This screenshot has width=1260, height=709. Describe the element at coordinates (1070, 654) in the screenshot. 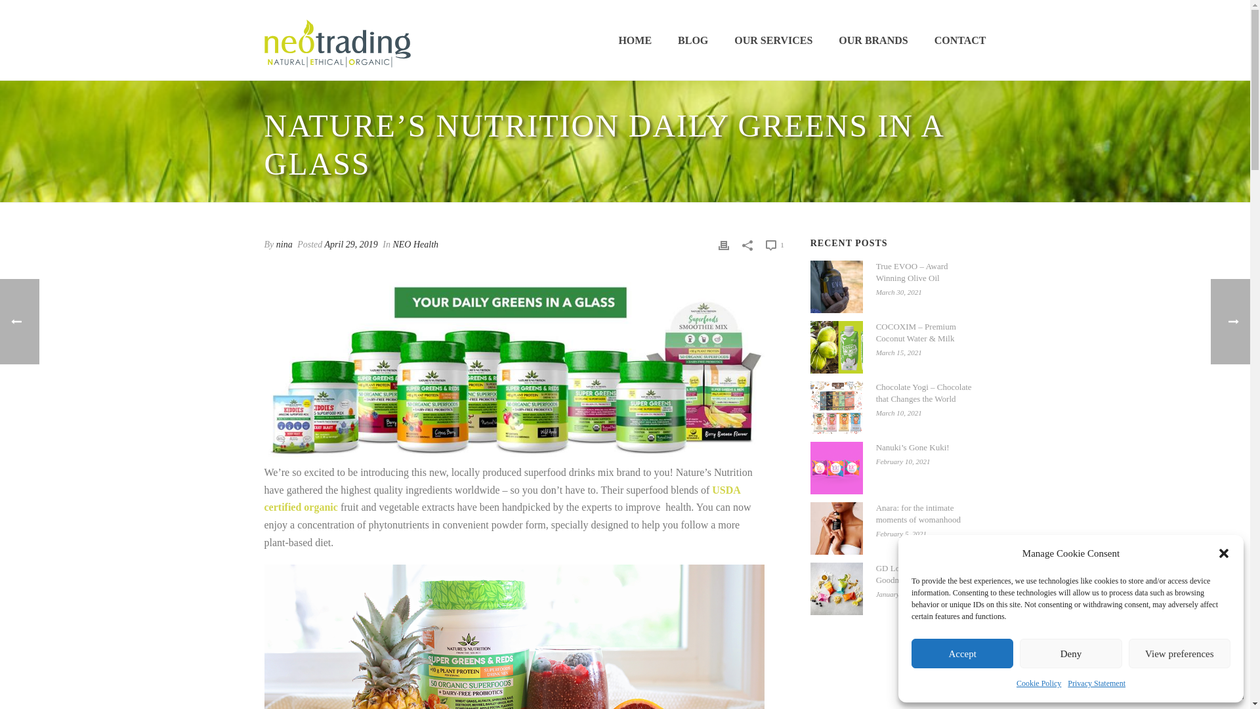

I see `Deny` at that location.